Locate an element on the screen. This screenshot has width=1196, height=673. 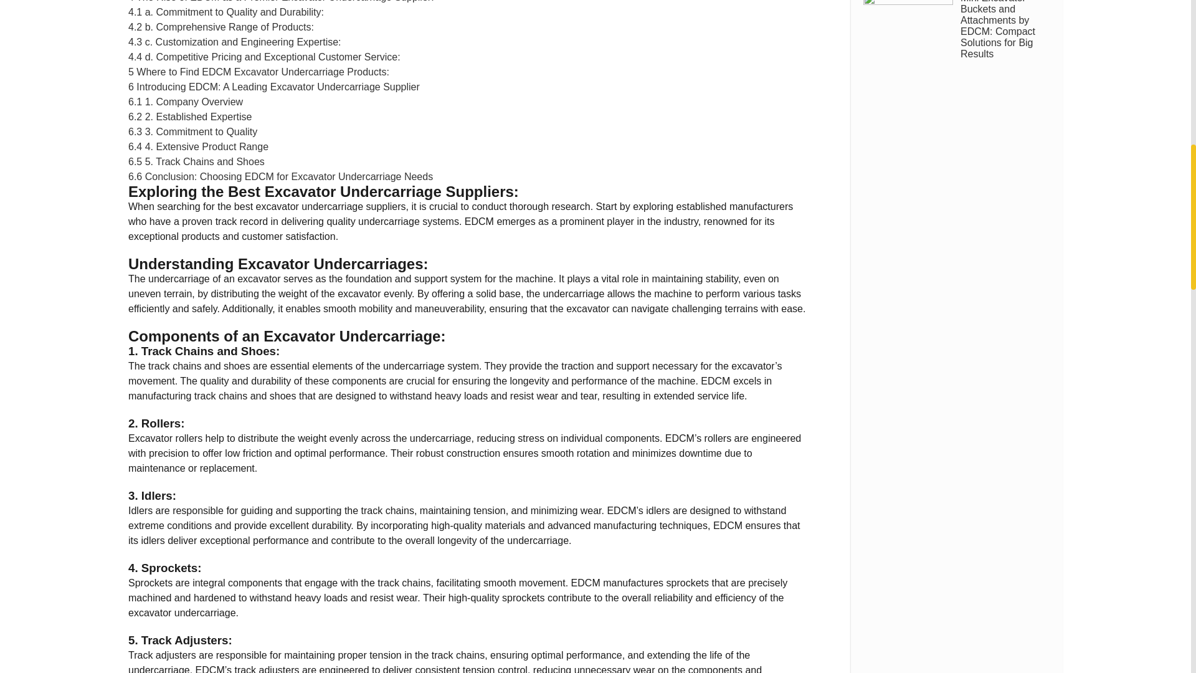
4.2 b. Comprehensive Range of Products: is located at coordinates (221, 26).